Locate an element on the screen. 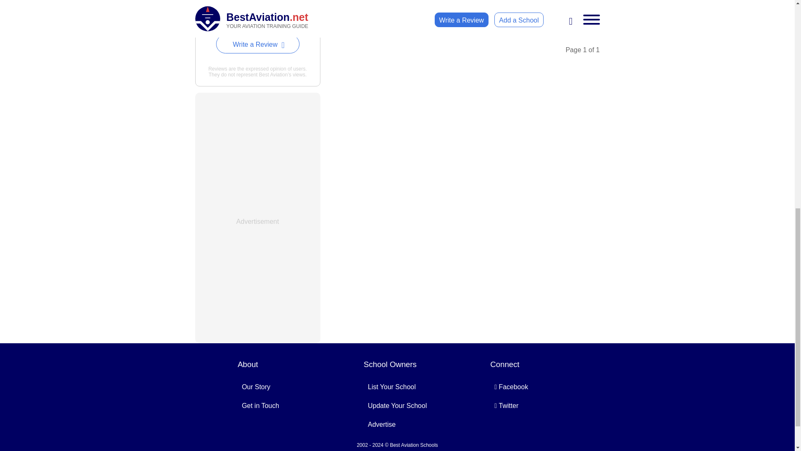 This screenshot has height=451, width=801. Ethiopian Avaition Academy is located at coordinates (578, 9).